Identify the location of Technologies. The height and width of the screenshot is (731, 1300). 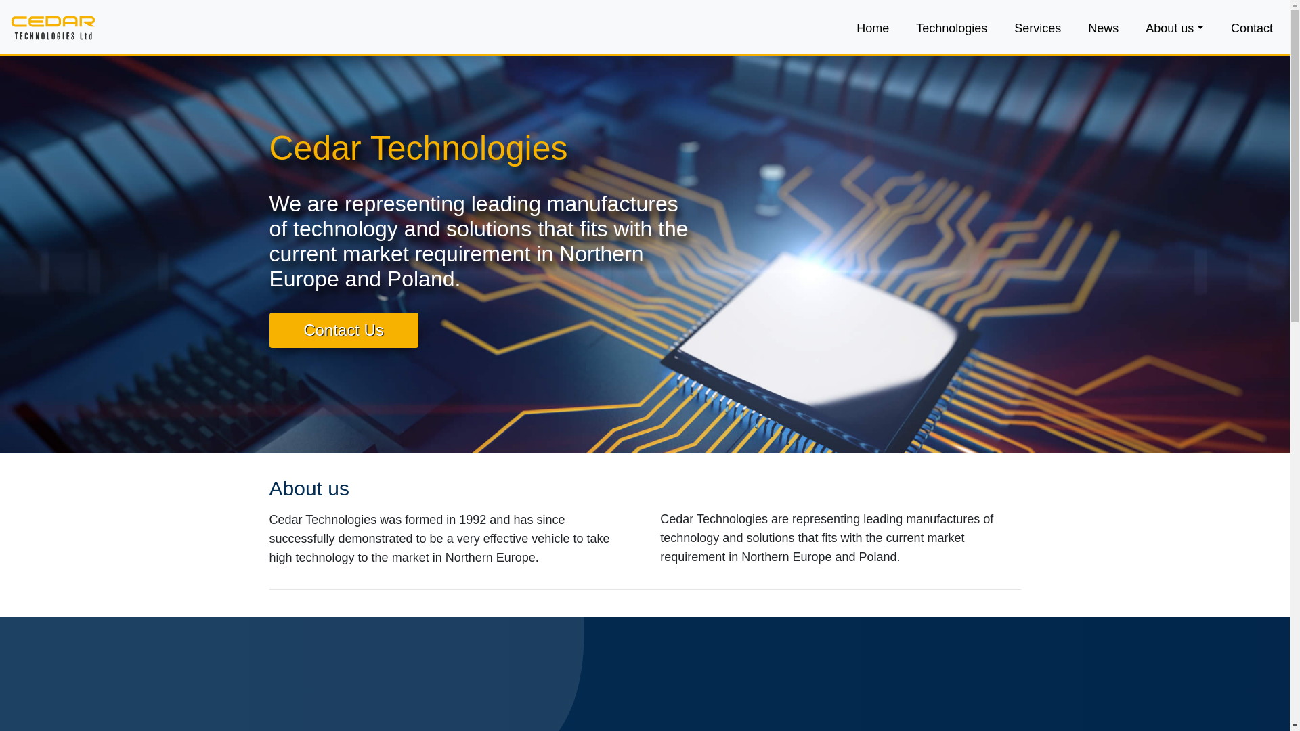
(952, 28).